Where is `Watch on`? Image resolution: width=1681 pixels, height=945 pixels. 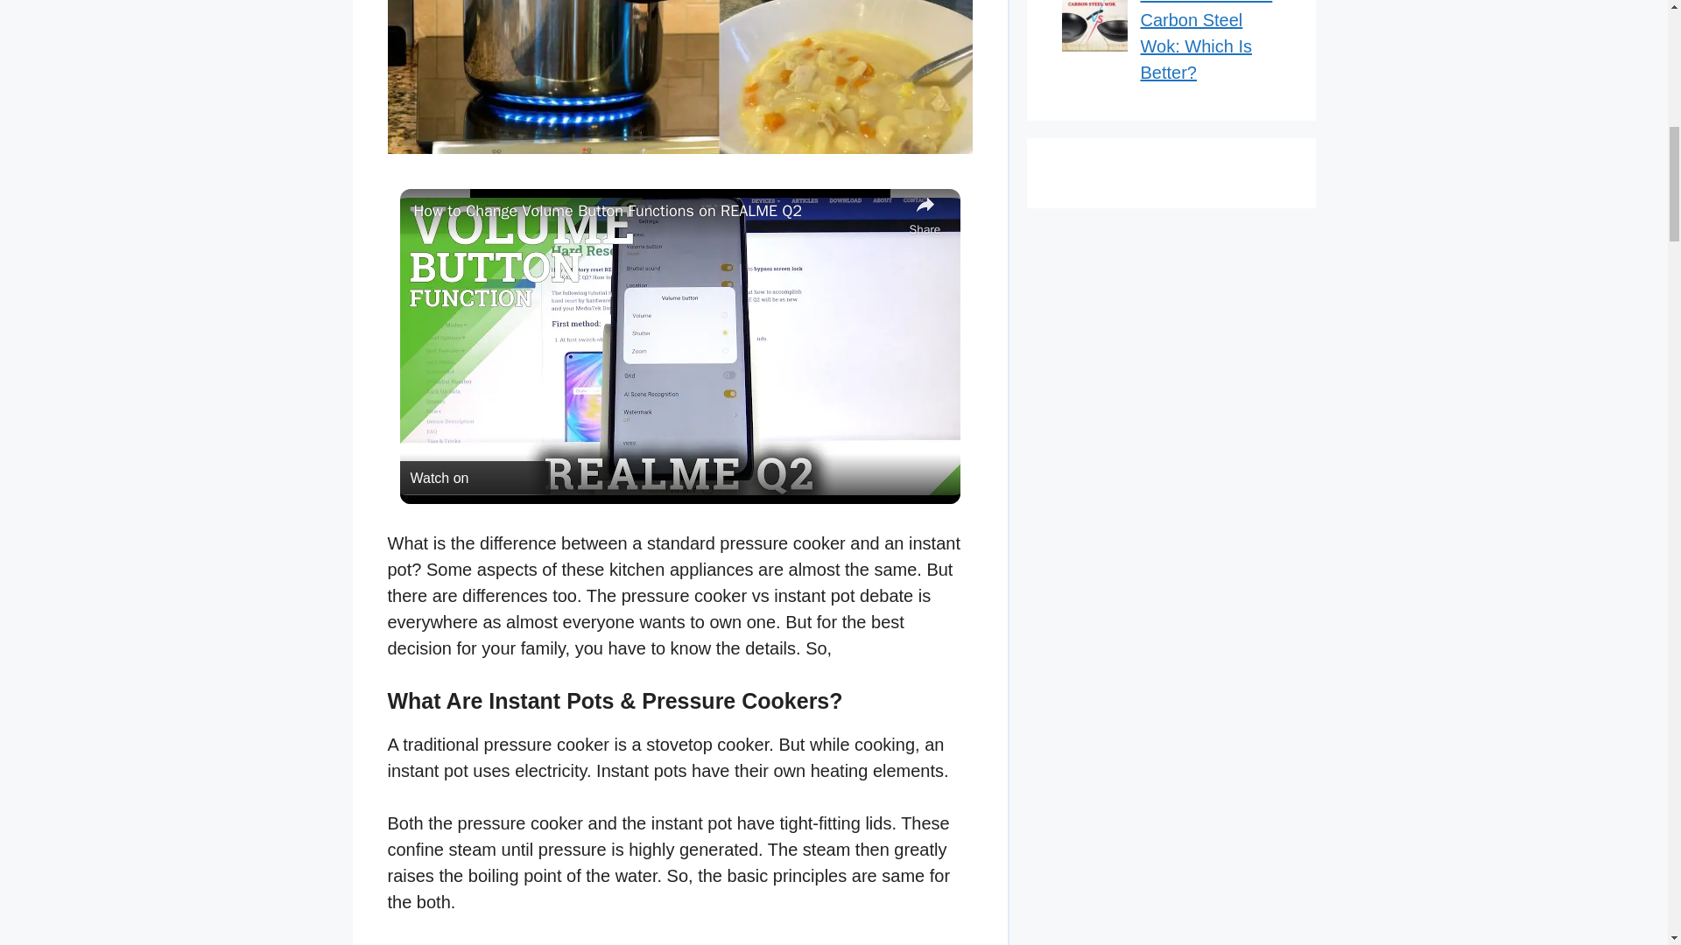 Watch on is located at coordinates (475, 478).